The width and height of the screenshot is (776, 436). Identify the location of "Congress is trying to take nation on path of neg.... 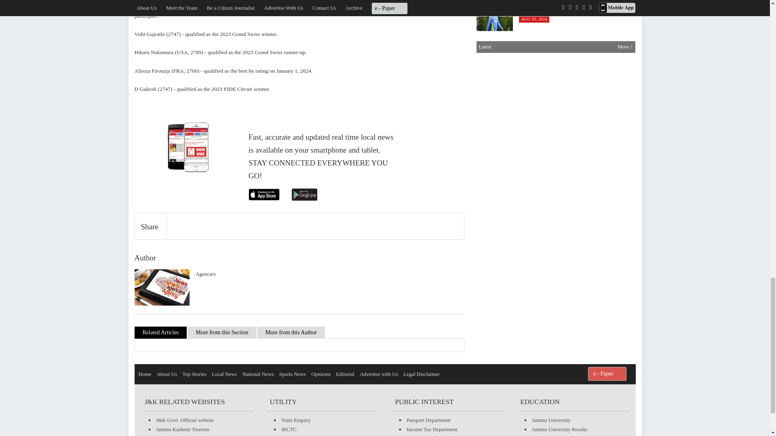
(495, 133).